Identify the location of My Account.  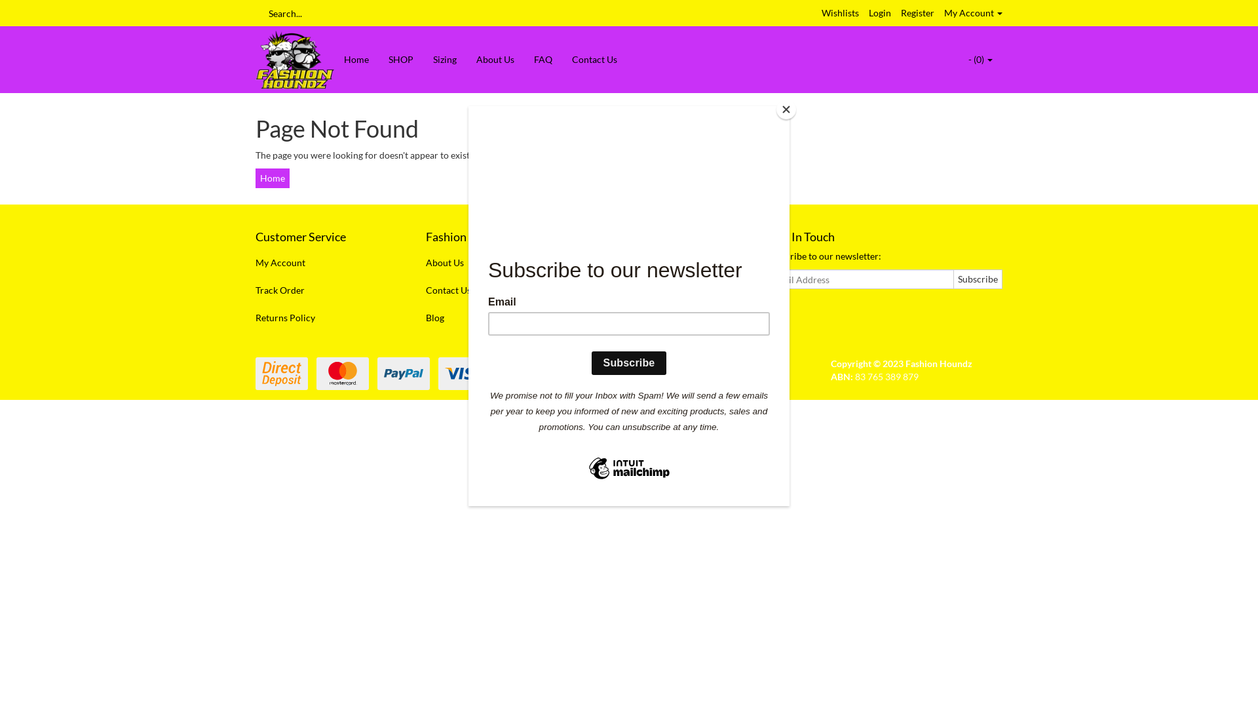
(974, 13).